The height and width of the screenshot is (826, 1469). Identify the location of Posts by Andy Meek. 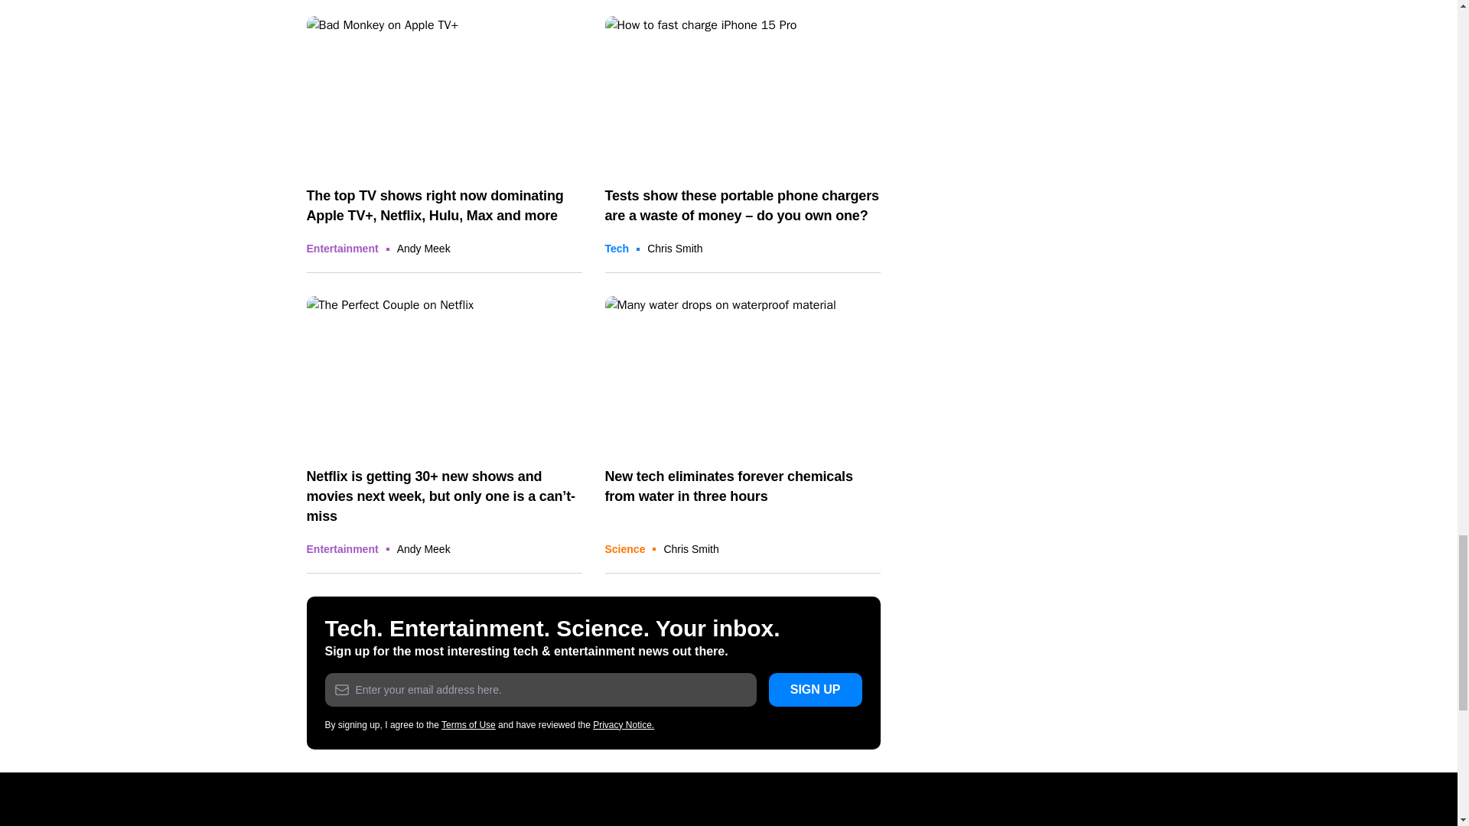
(424, 248).